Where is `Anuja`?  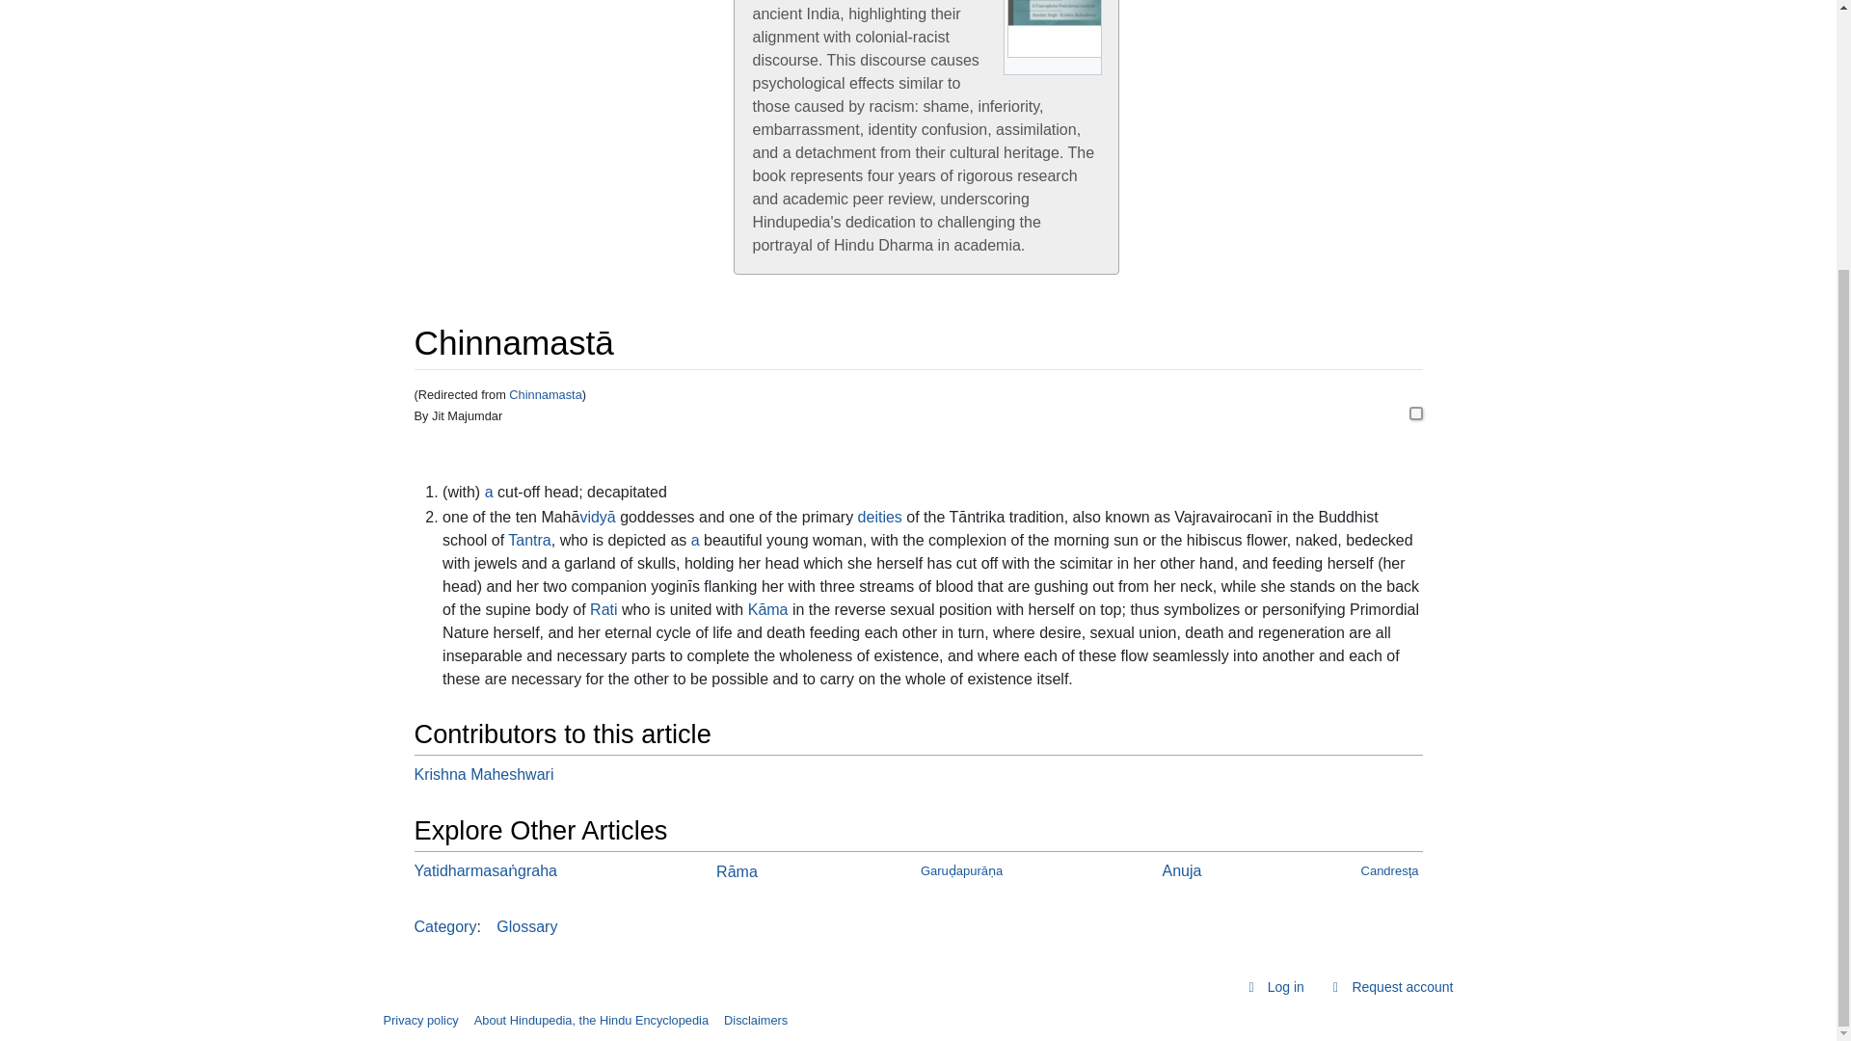
Anuja is located at coordinates (1182, 870).